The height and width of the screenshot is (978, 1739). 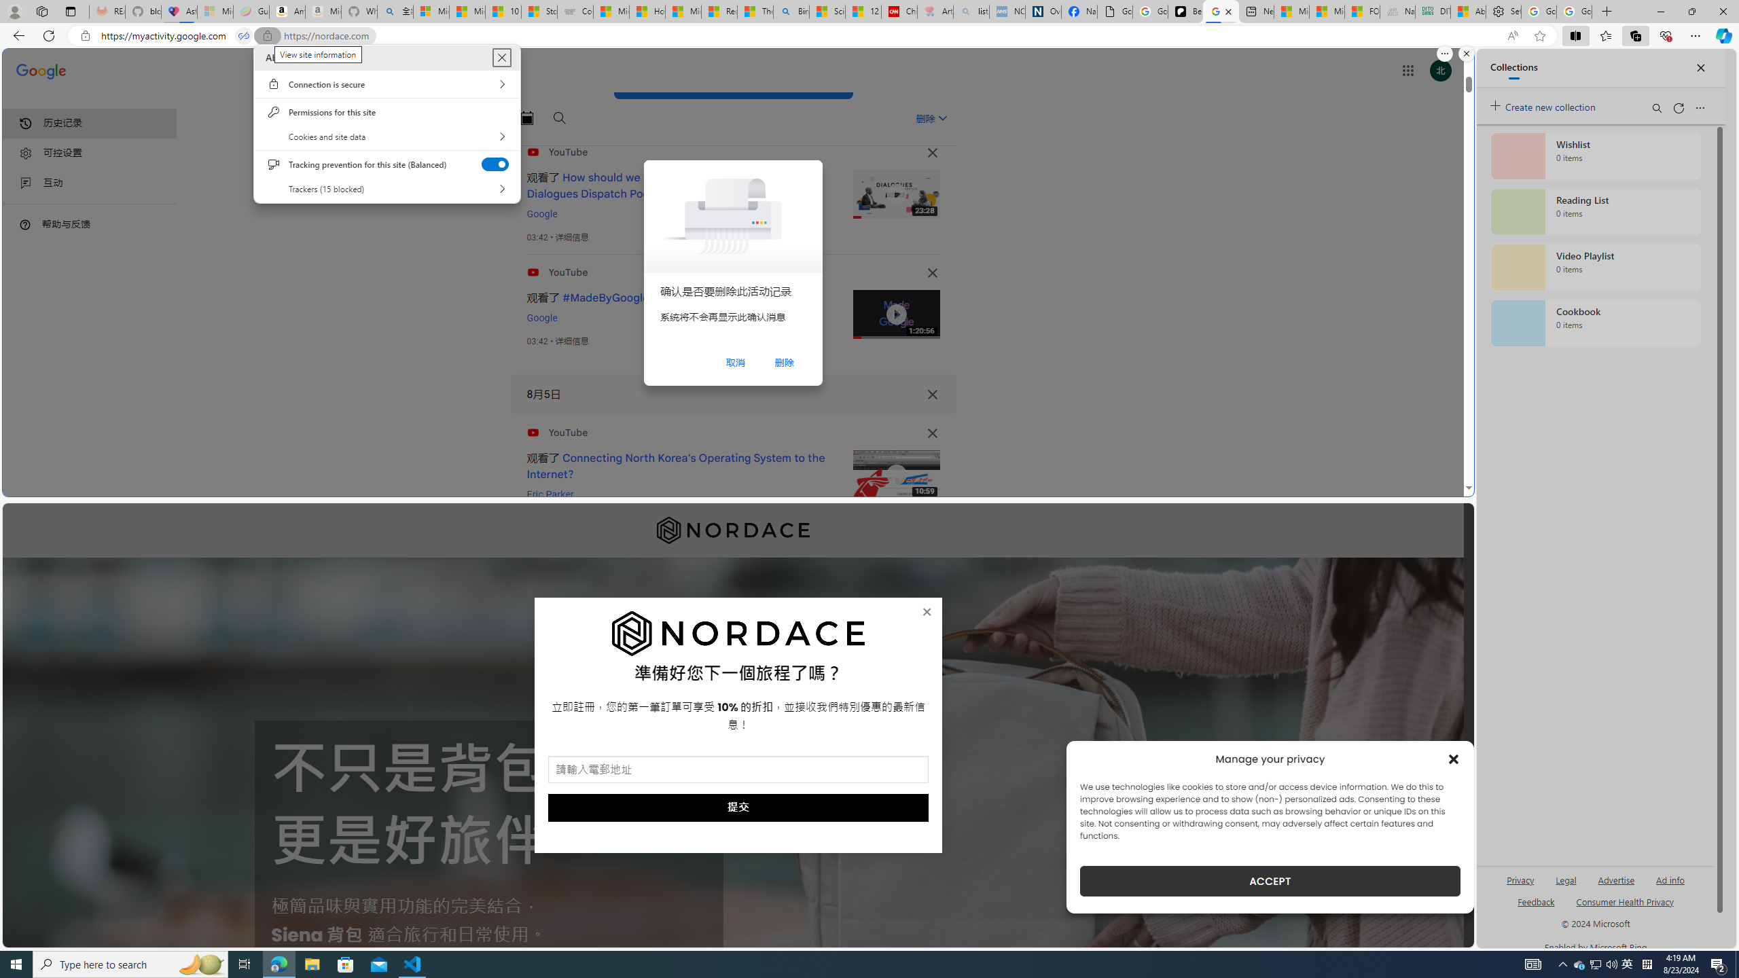 What do you see at coordinates (1719, 964) in the screenshot?
I see `Action Center, 2 new notifications` at bounding box center [1719, 964].